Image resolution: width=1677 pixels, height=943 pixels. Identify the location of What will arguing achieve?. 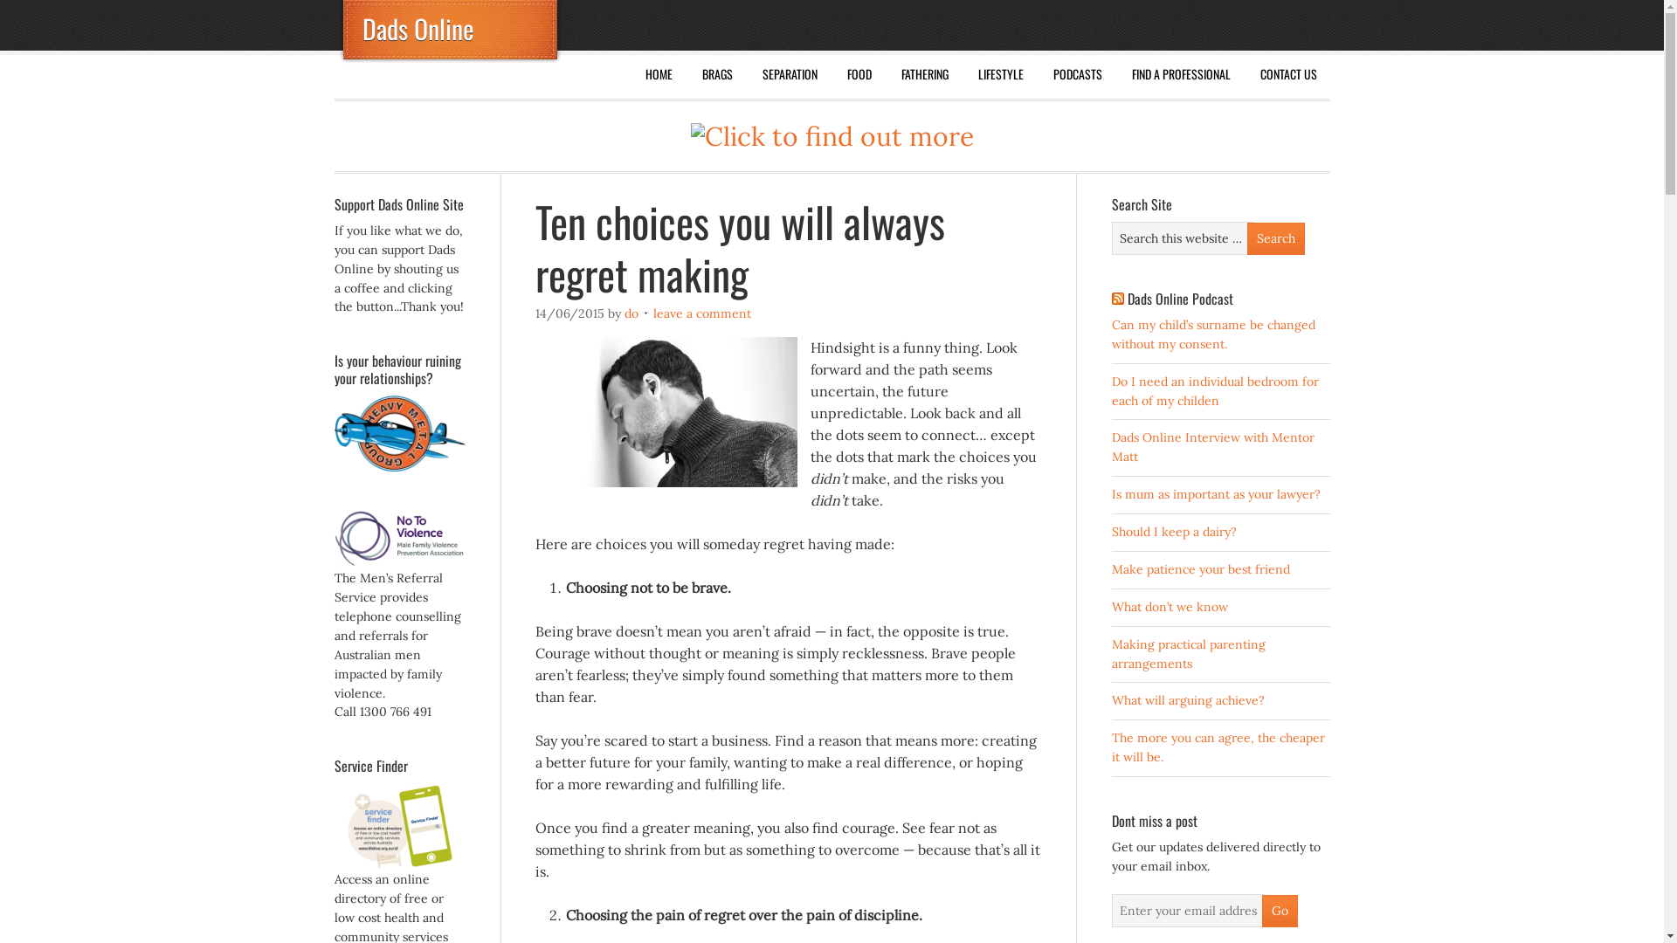
(1188, 700).